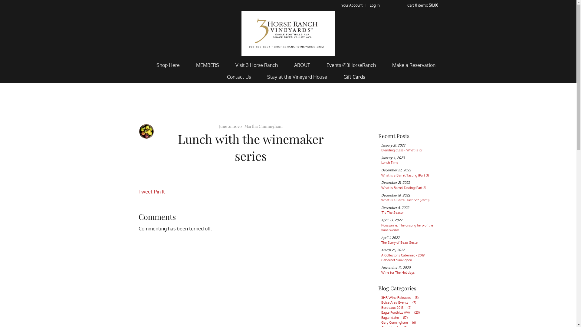 This screenshot has width=581, height=327. I want to click on Shop Here, so click(168, 65).